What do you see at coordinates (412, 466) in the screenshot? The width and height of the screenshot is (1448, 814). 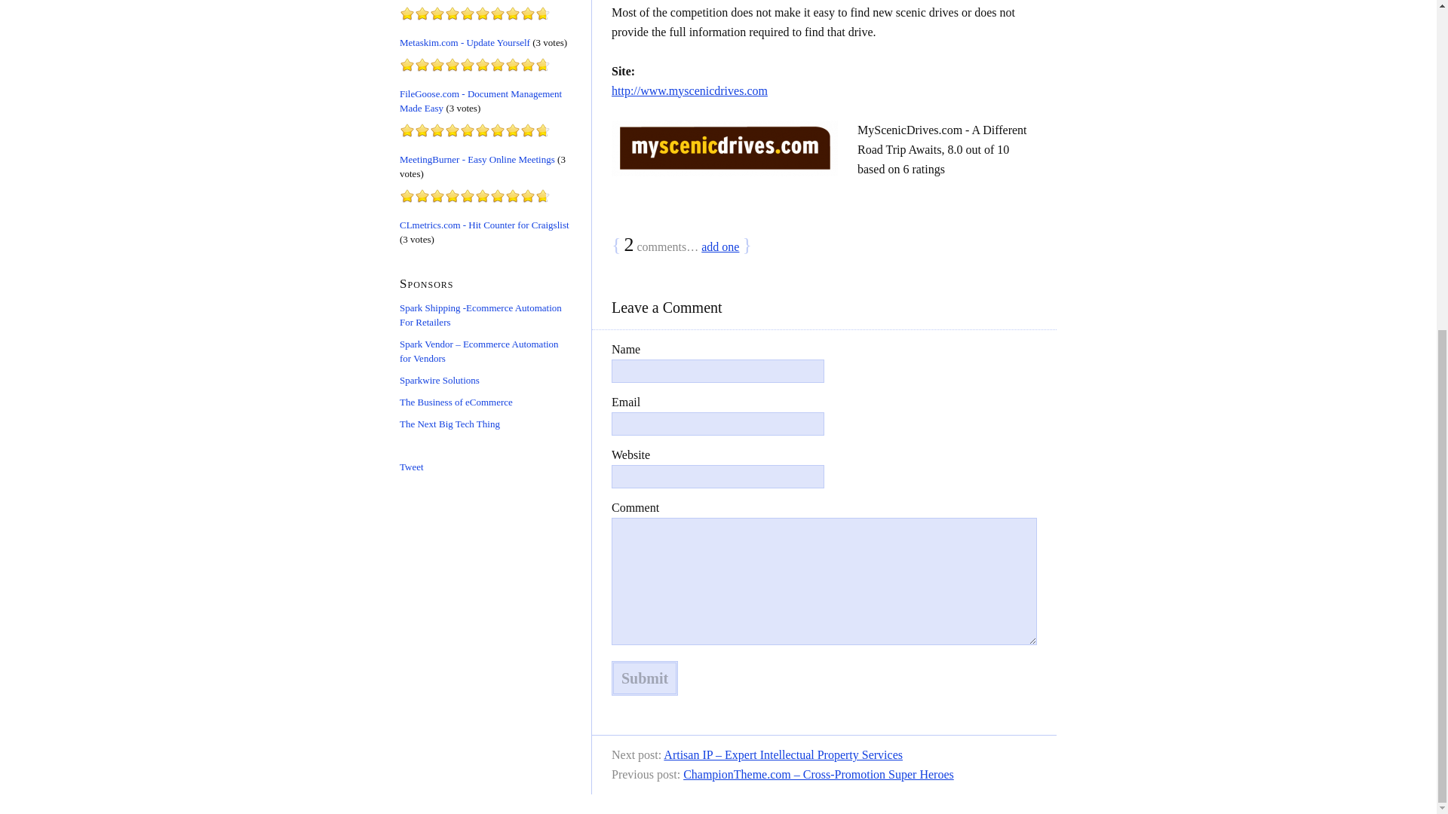 I see `Tweet` at bounding box center [412, 466].